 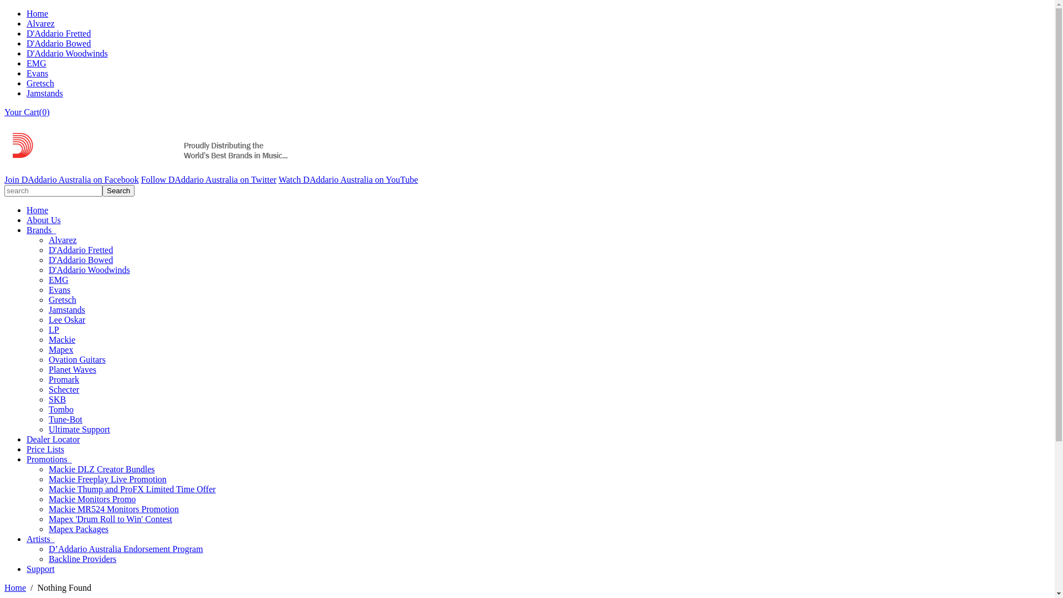 I want to click on Evans, so click(x=38, y=73).